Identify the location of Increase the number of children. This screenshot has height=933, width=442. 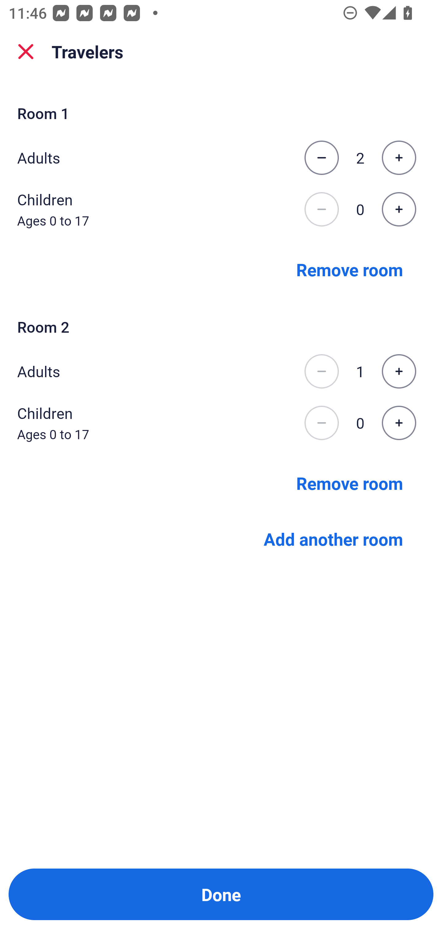
(399, 423).